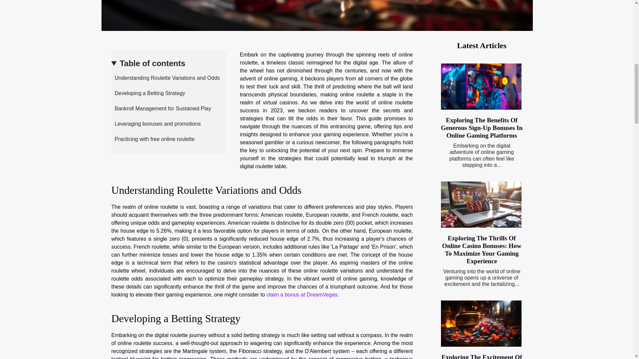 This screenshot has width=639, height=359. What do you see at coordinates (161, 108) in the screenshot?
I see `Bankroll Management for Sustained Play` at bounding box center [161, 108].